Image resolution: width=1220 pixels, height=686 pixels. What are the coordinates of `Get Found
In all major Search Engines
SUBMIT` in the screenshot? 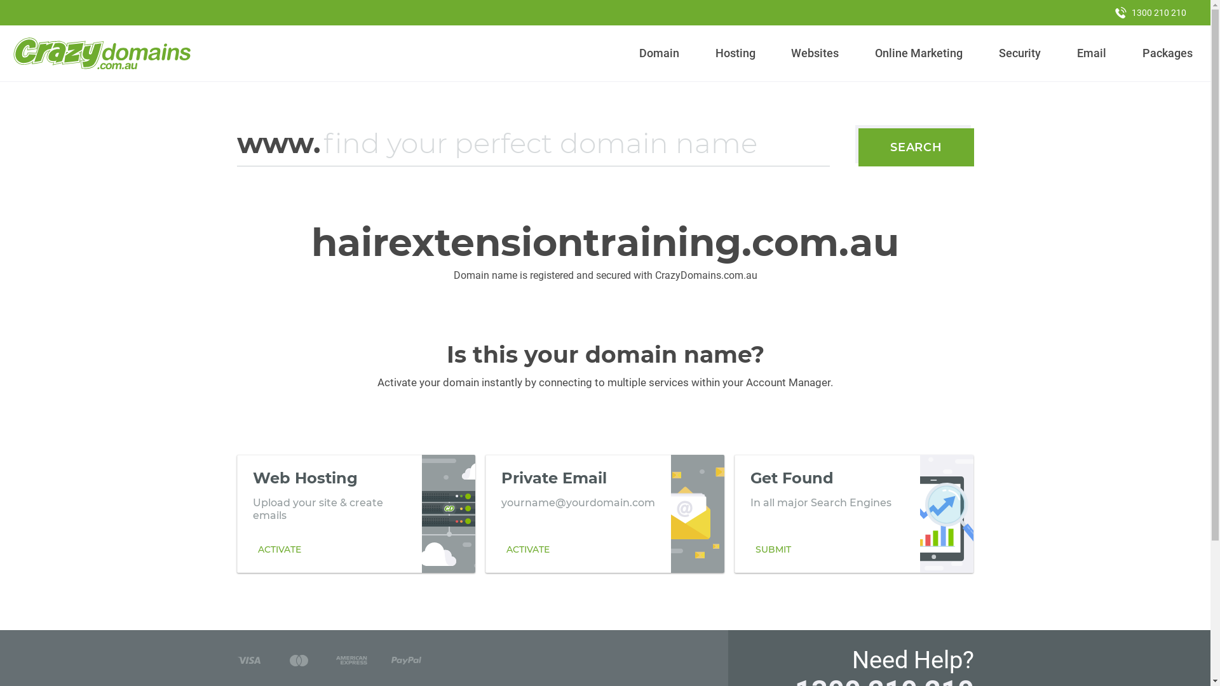 It's located at (854, 514).